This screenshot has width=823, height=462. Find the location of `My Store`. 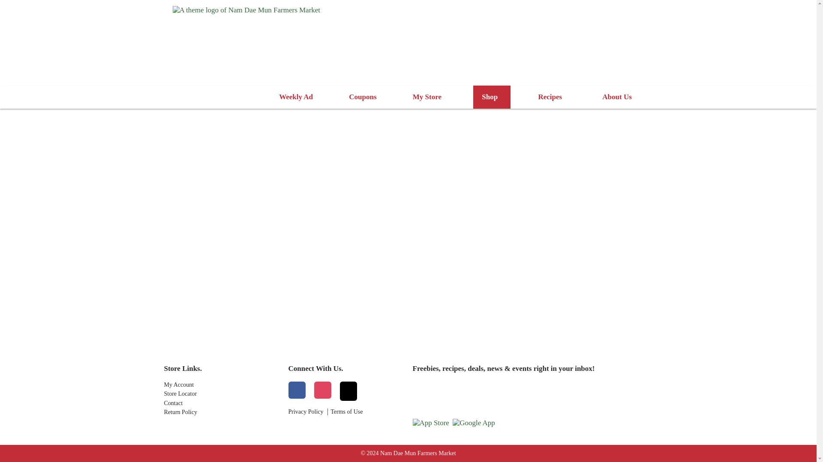

My Store is located at coordinates (429, 97).